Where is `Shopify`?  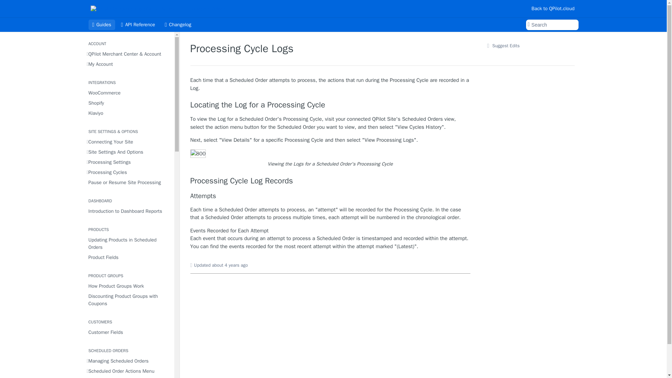
Shopify is located at coordinates (128, 103).